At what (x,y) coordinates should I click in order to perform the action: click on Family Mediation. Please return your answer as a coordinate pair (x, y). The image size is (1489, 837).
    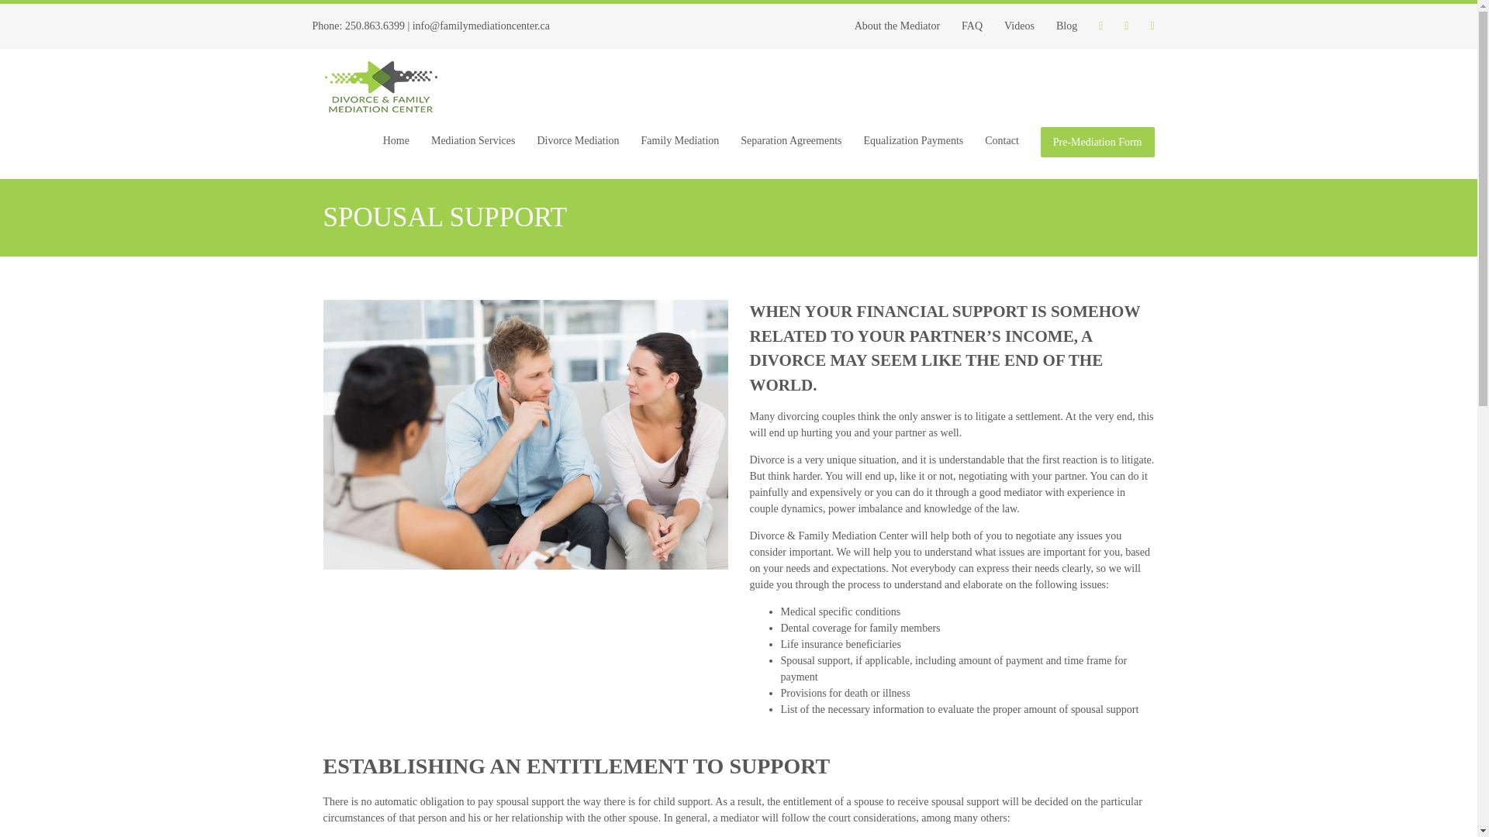
    Looking at the image, I should click on (680, 141).